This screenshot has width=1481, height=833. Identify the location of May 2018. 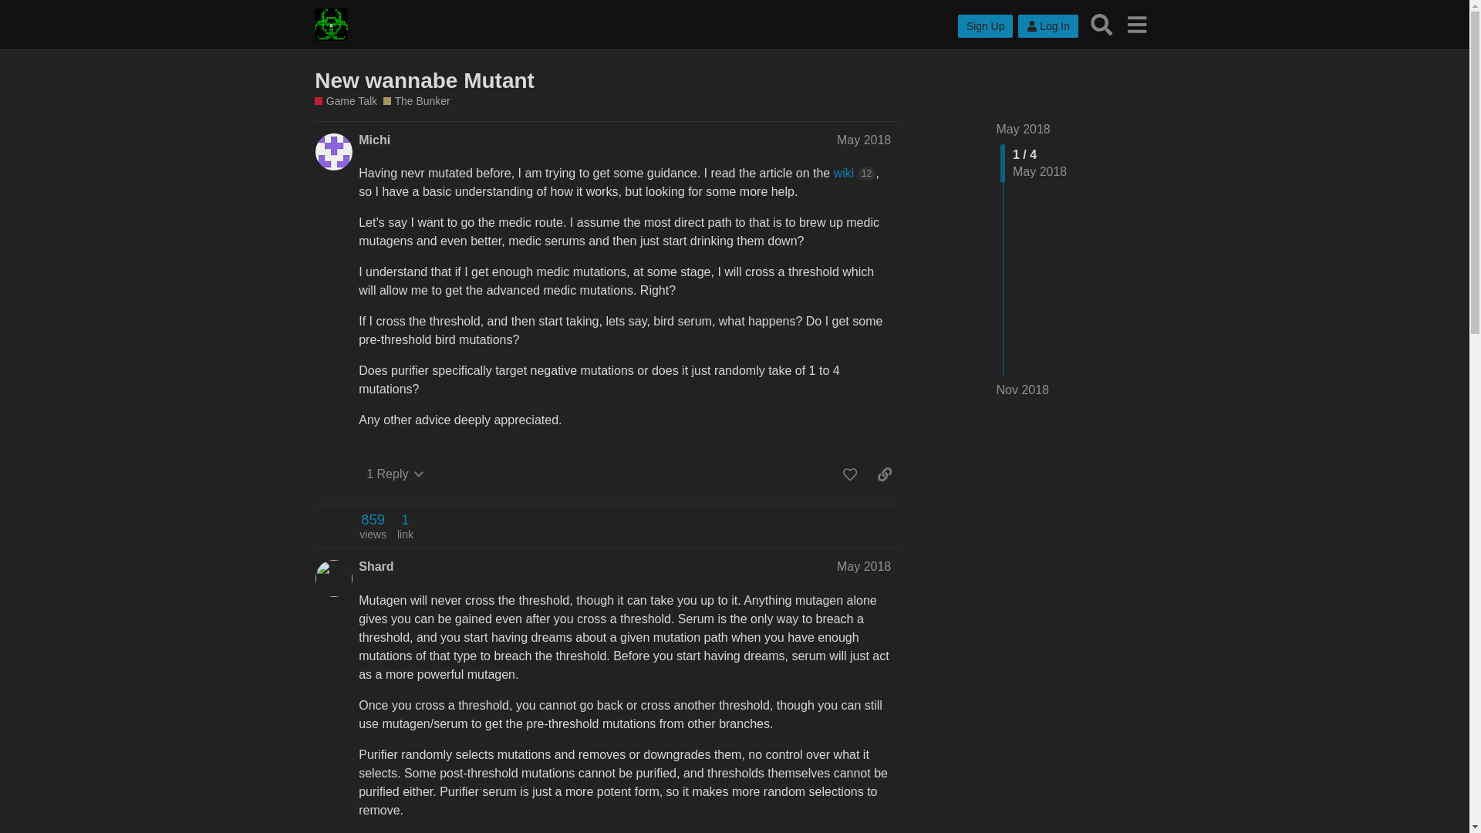
(864, 140).